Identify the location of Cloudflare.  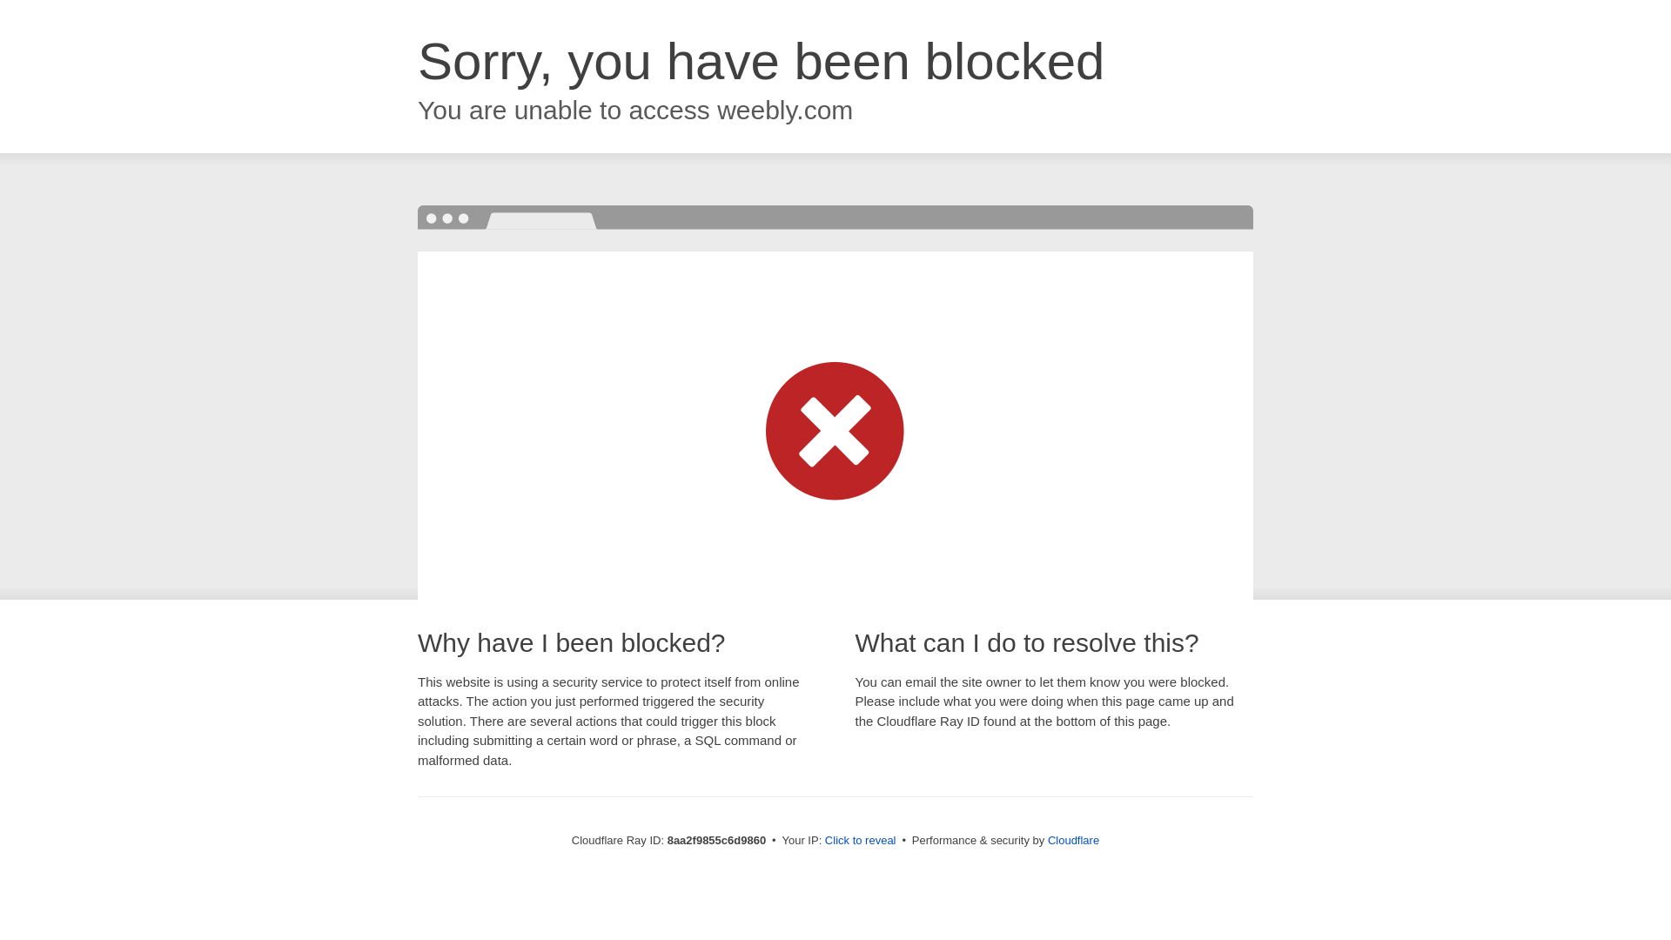
(1073, 840).